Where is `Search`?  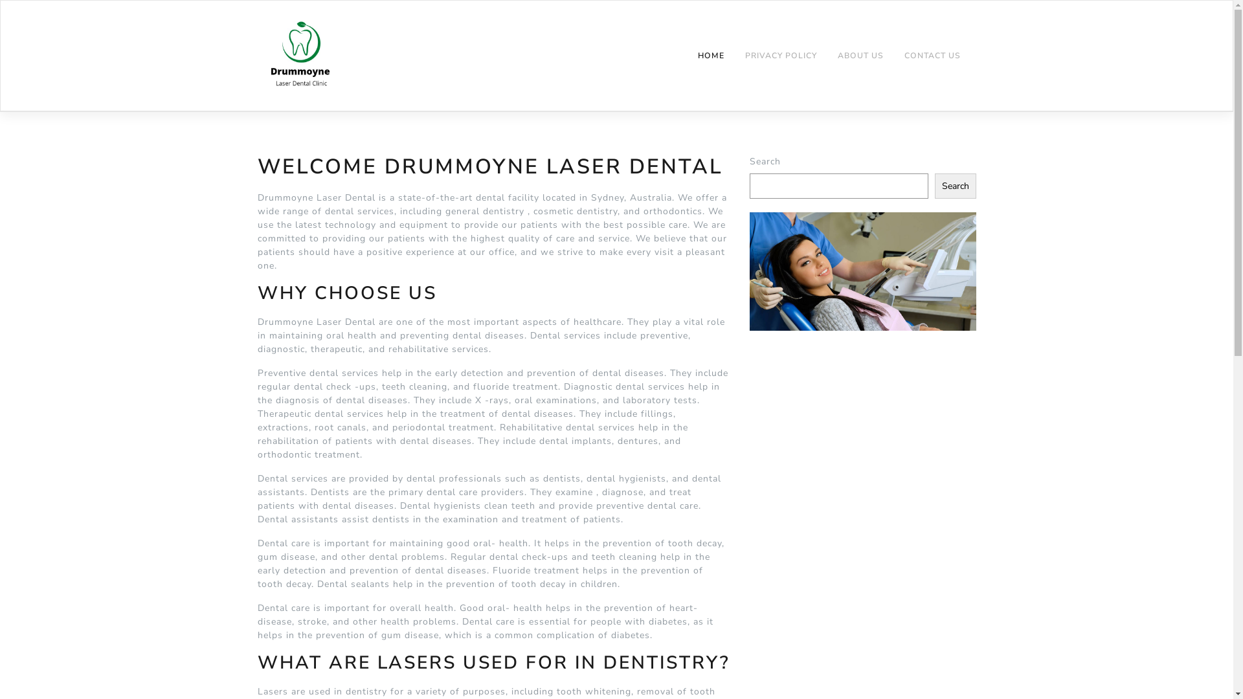 Search is located at coordinates (956, 186).